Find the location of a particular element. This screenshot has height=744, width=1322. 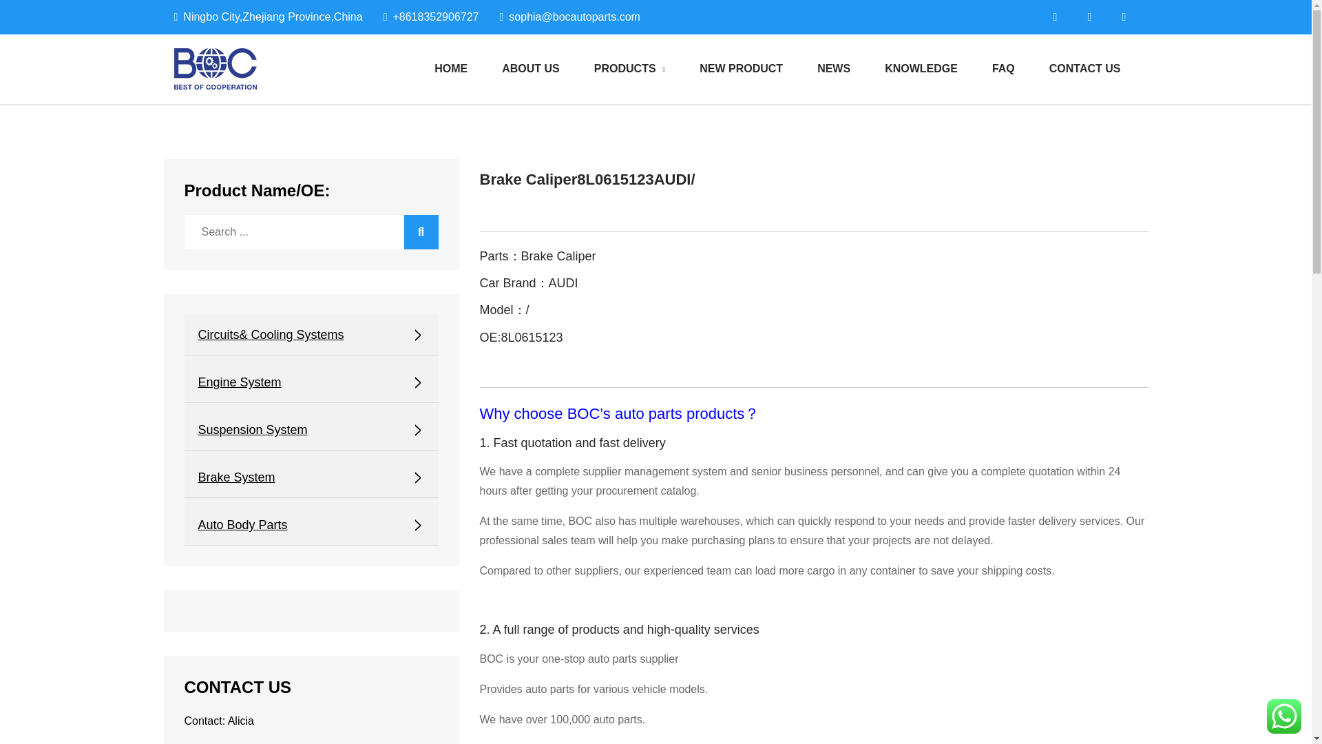

PRODUCTS is located at coordinates (629, 69).